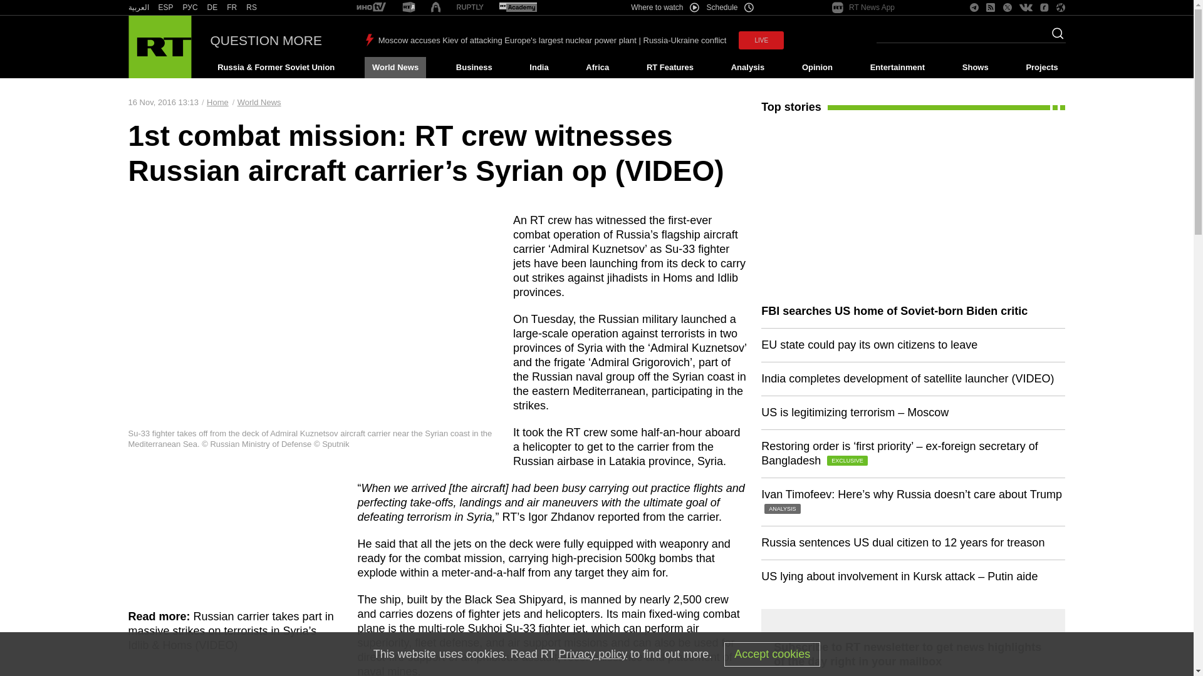  I want to click on Shows, so click(975, 68).